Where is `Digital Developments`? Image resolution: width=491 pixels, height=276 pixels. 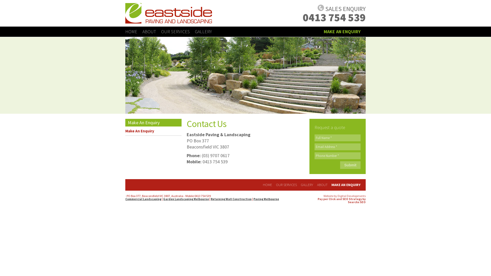
Digital Developments is located at coordinates (352, 196).